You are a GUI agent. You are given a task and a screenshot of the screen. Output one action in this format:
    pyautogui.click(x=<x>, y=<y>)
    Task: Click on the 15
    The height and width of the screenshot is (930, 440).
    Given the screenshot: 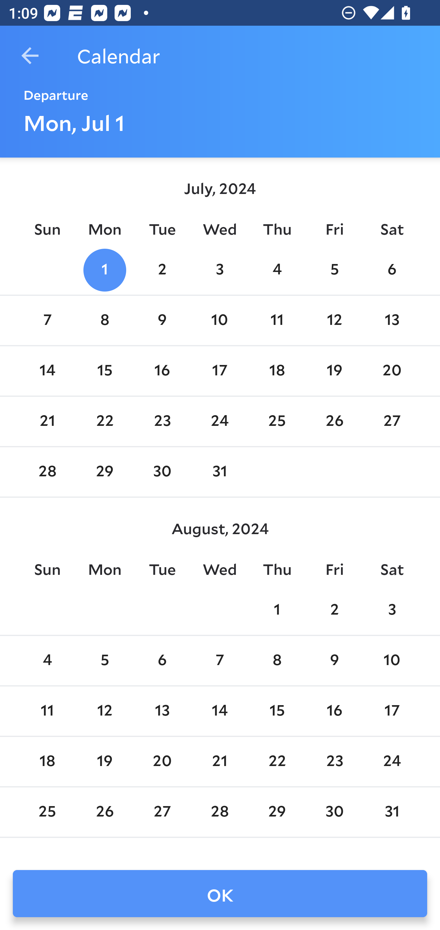 What is the action you would take?
    pyautogui.click(x=105, y=371)
    